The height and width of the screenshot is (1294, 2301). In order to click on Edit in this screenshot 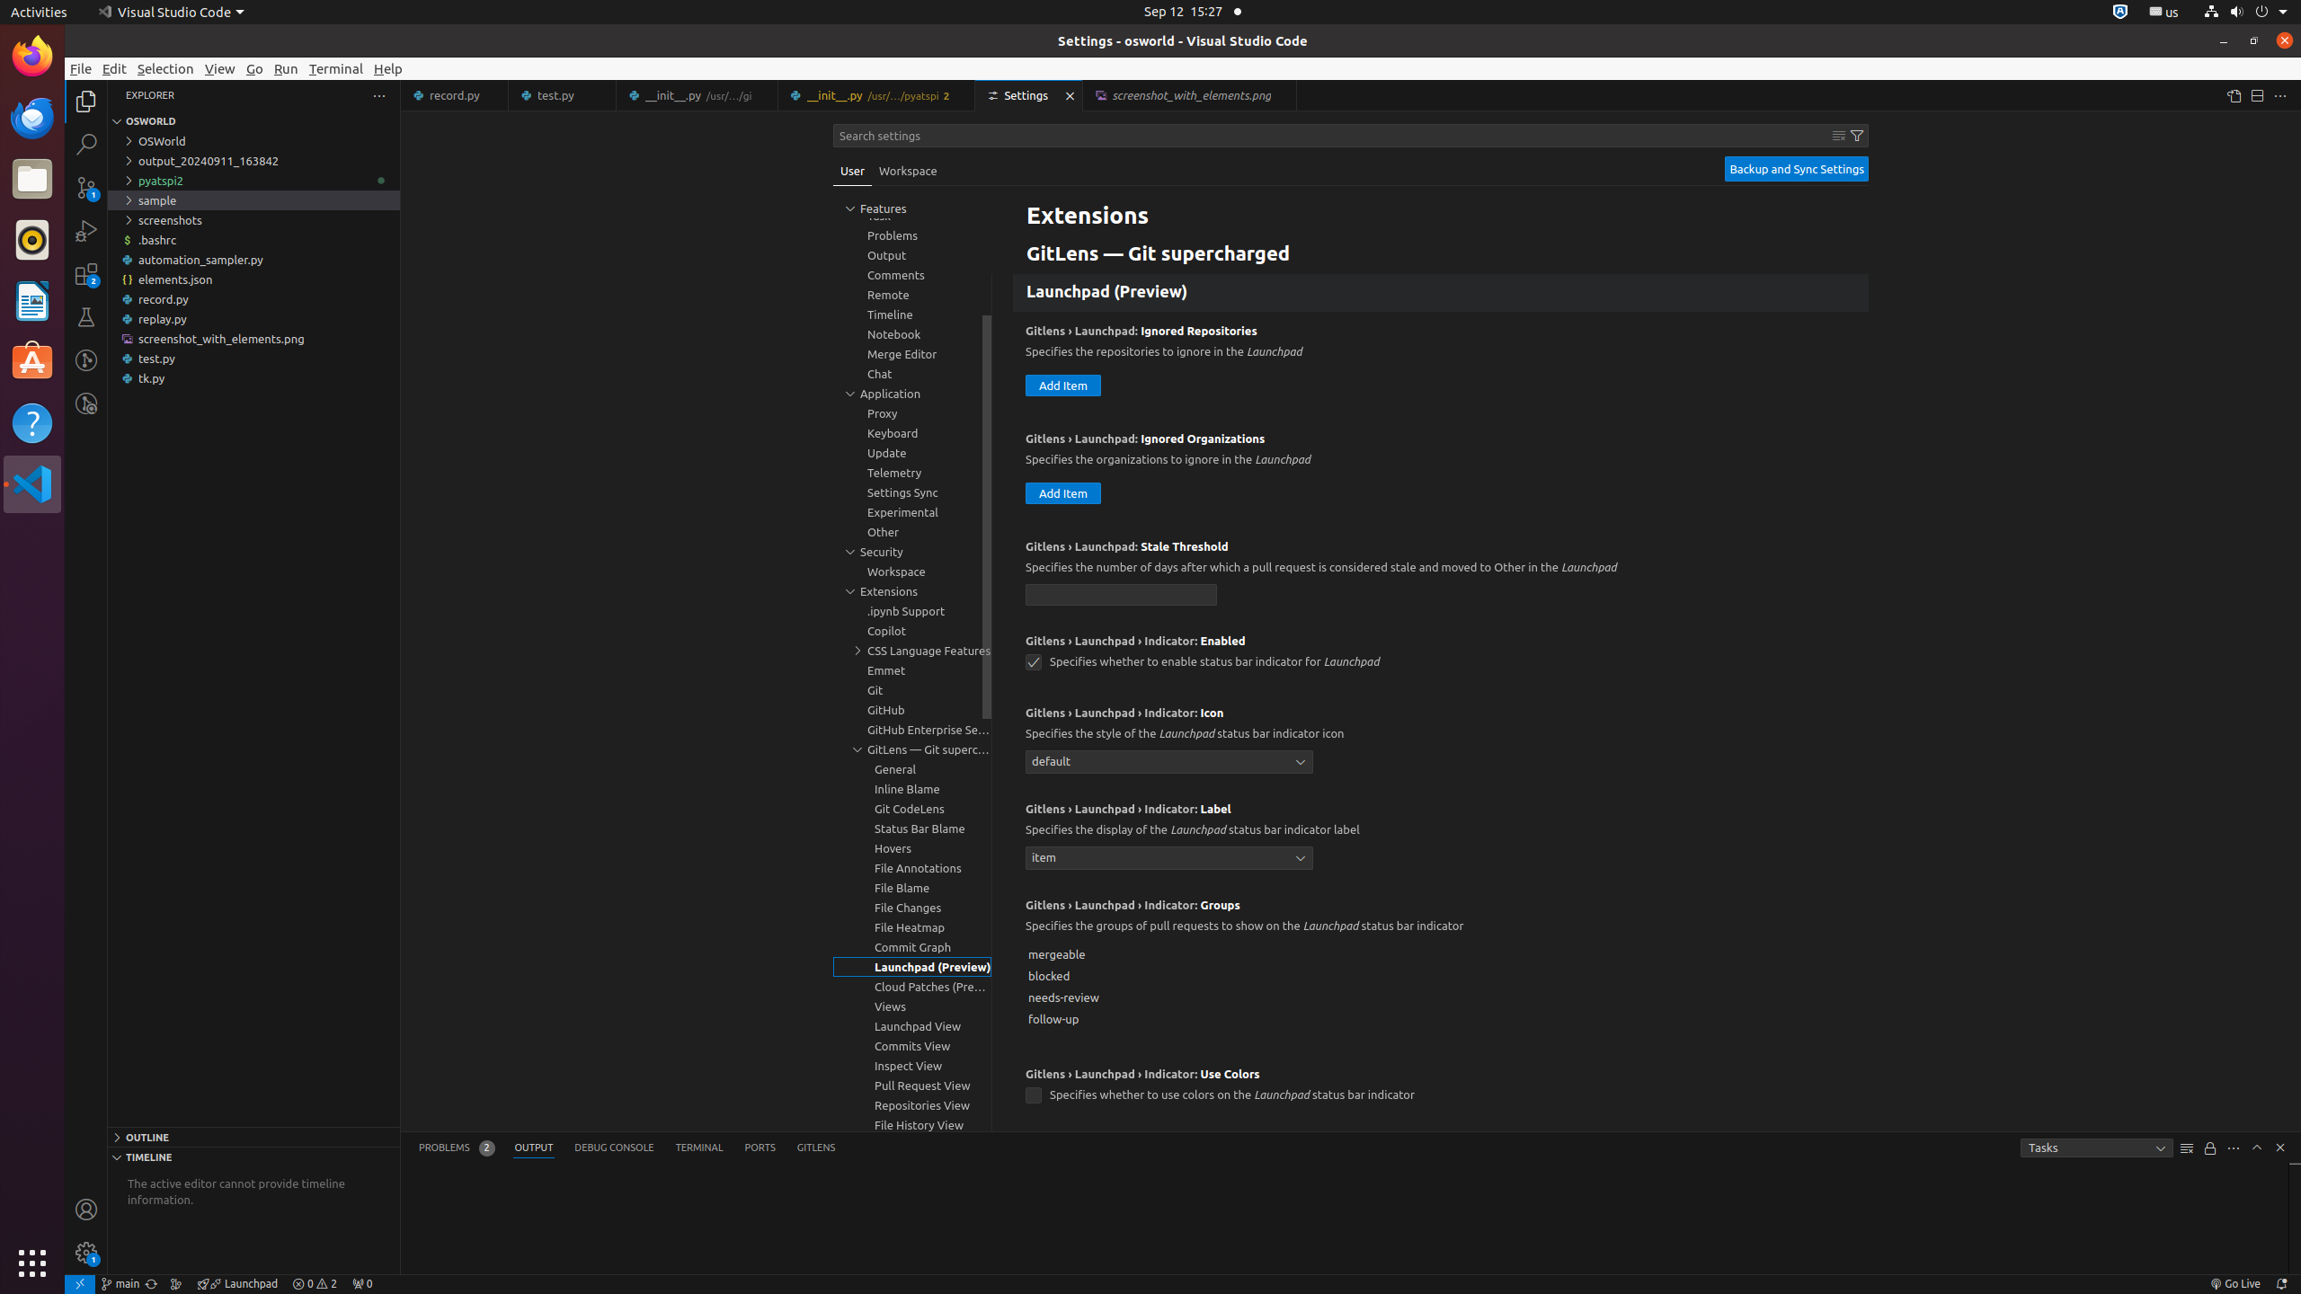, I will do `click(115, 68)`.